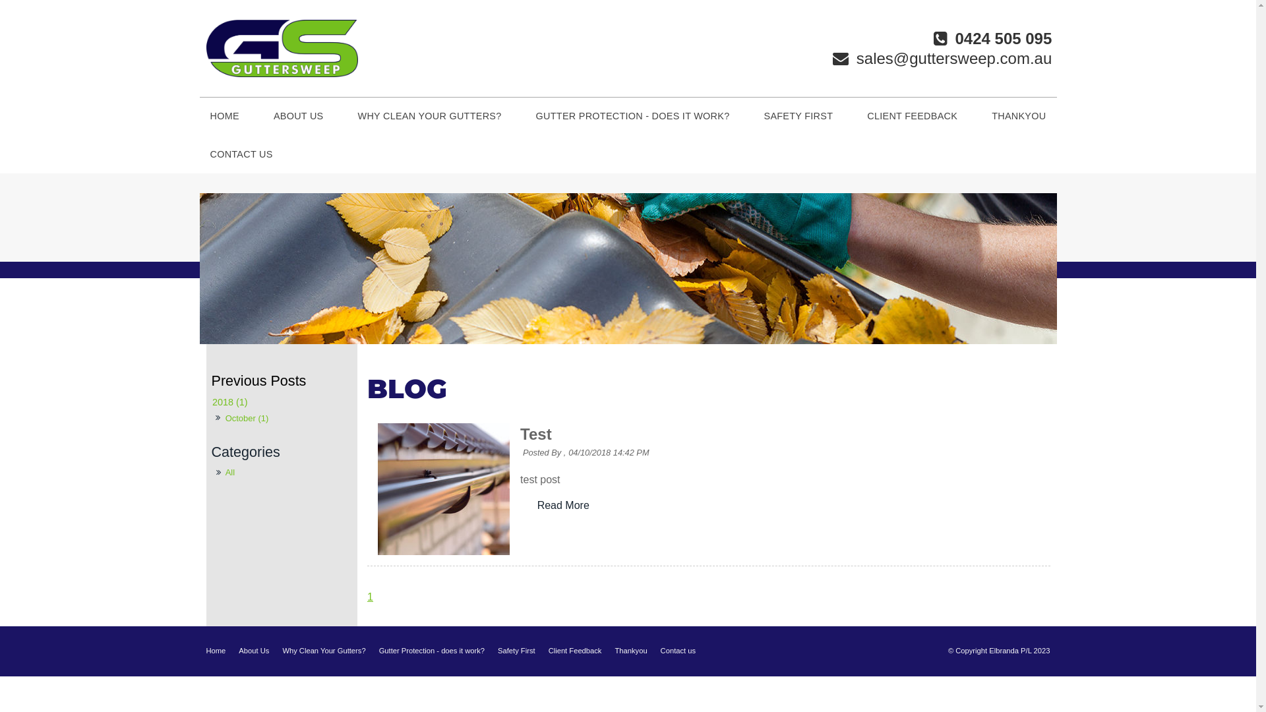  Describe the element at coordinates (798, 117) in the screenshot. I see `SAFETY FIRST` at that location.